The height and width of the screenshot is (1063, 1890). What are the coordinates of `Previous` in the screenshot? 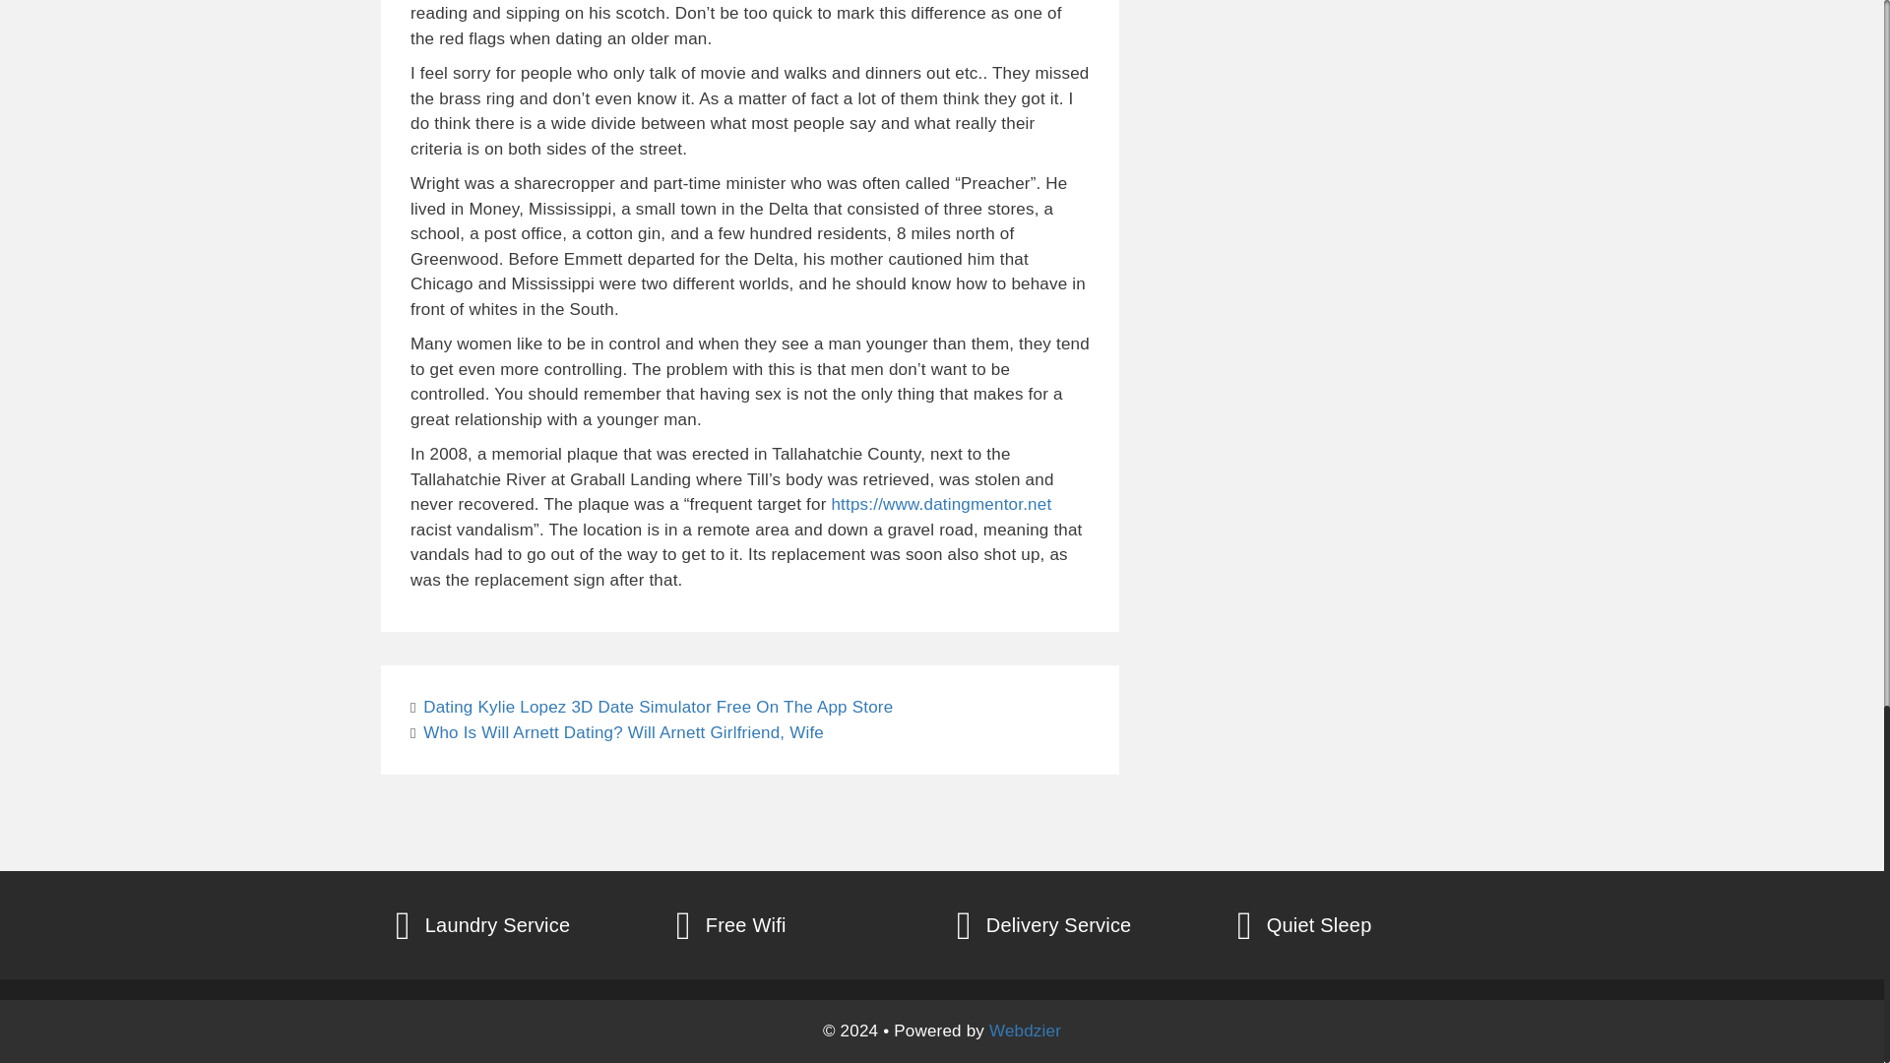 It's located at (651, 707).